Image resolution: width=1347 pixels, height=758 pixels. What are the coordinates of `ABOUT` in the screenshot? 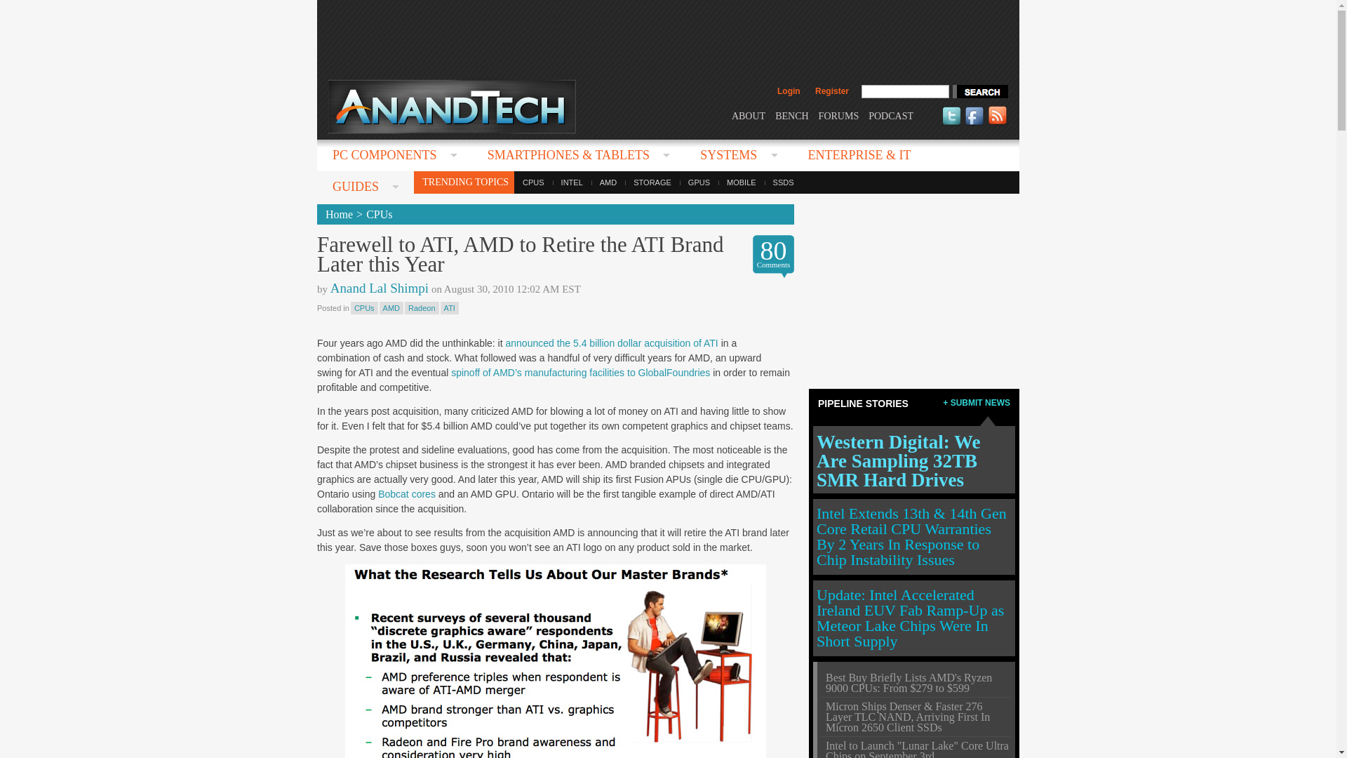 It's located at (748, 115).